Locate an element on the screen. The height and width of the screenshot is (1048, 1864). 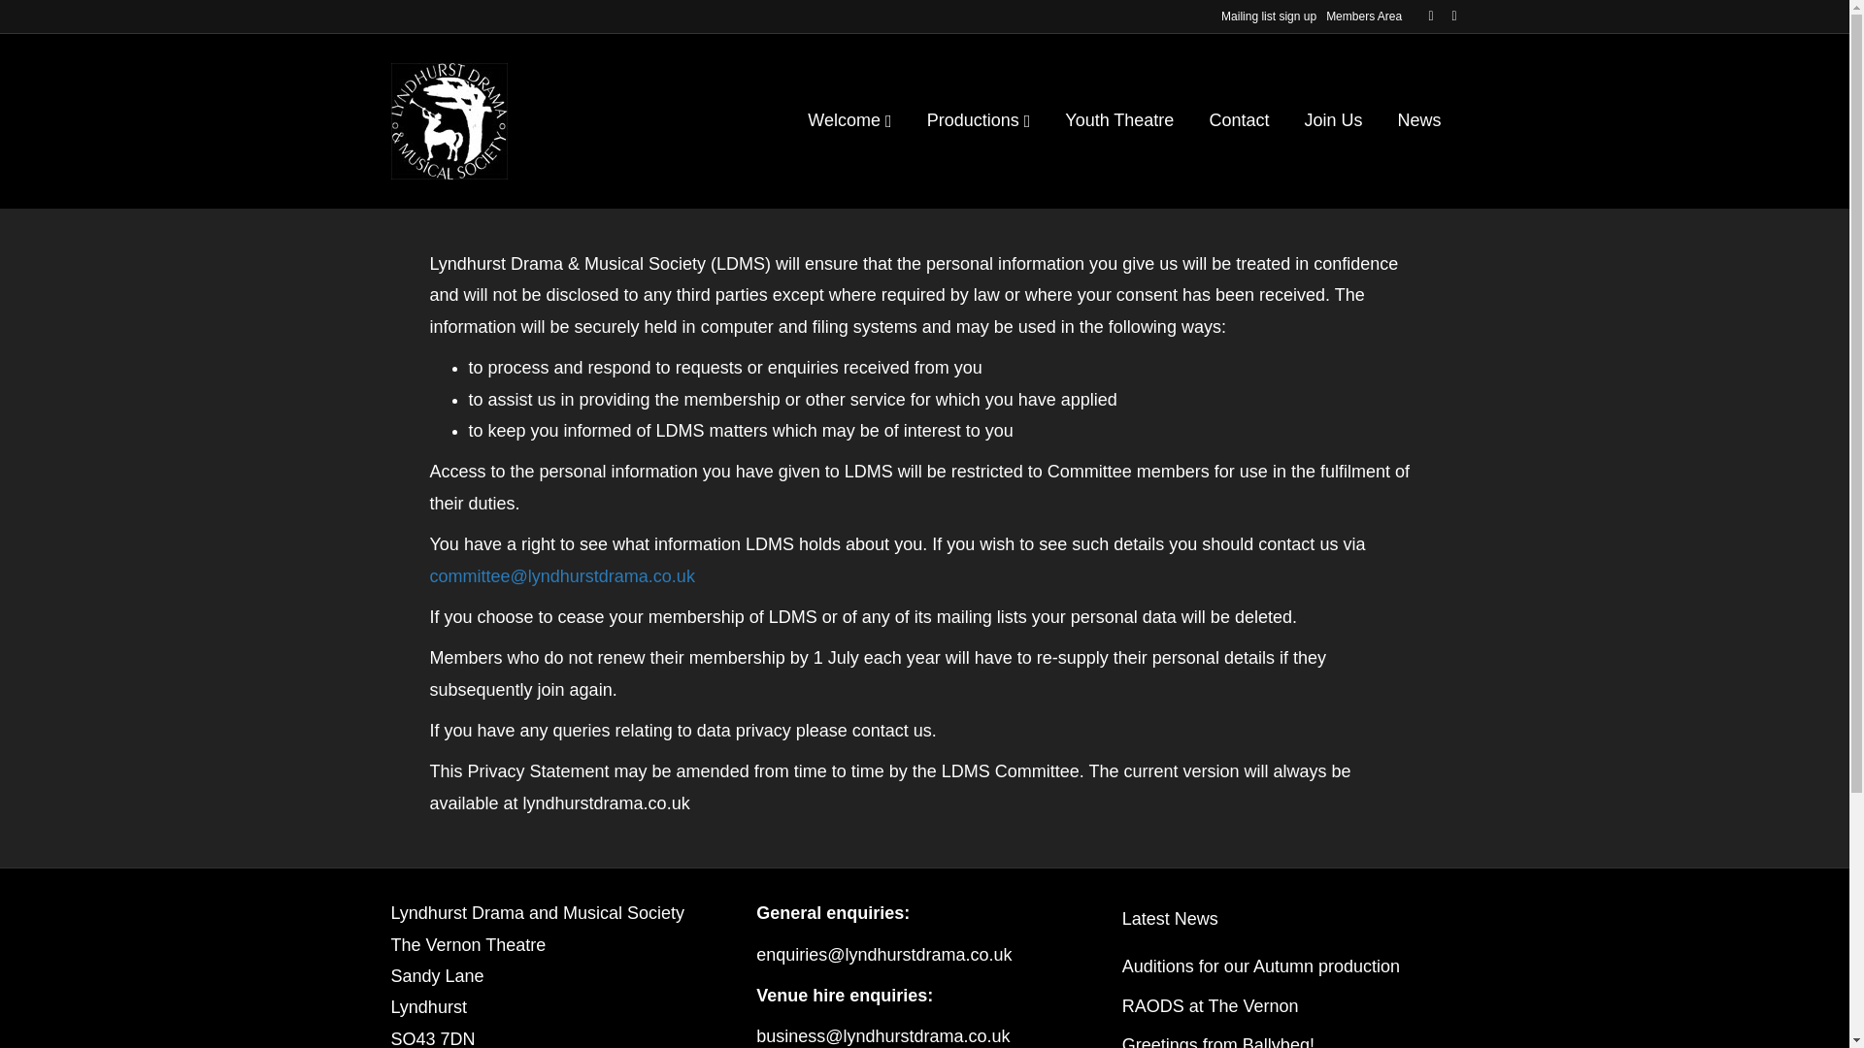
Youth Theatre is located at coordinates (1118, 120).